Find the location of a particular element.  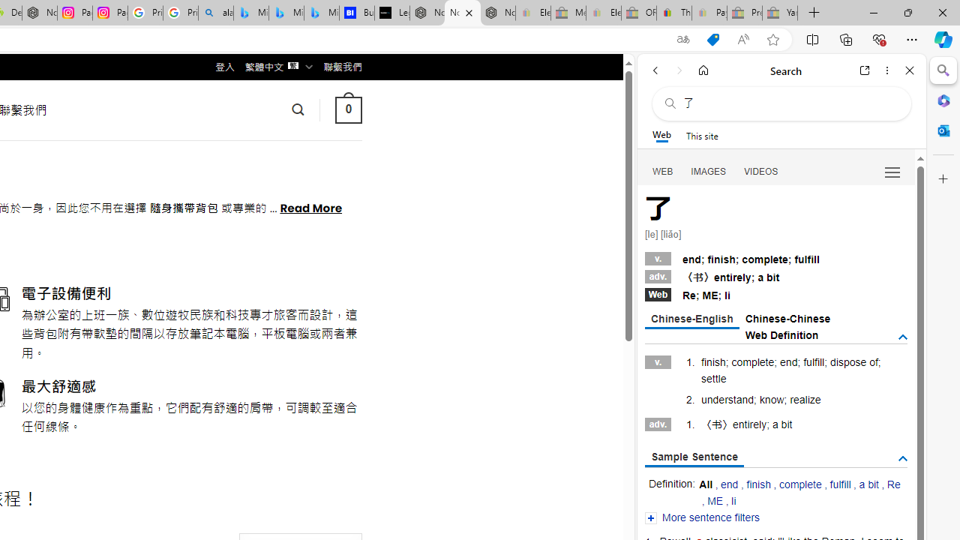

This site has coupons! Shopping in Microsoft Edge is located at coordinates (712, 40).